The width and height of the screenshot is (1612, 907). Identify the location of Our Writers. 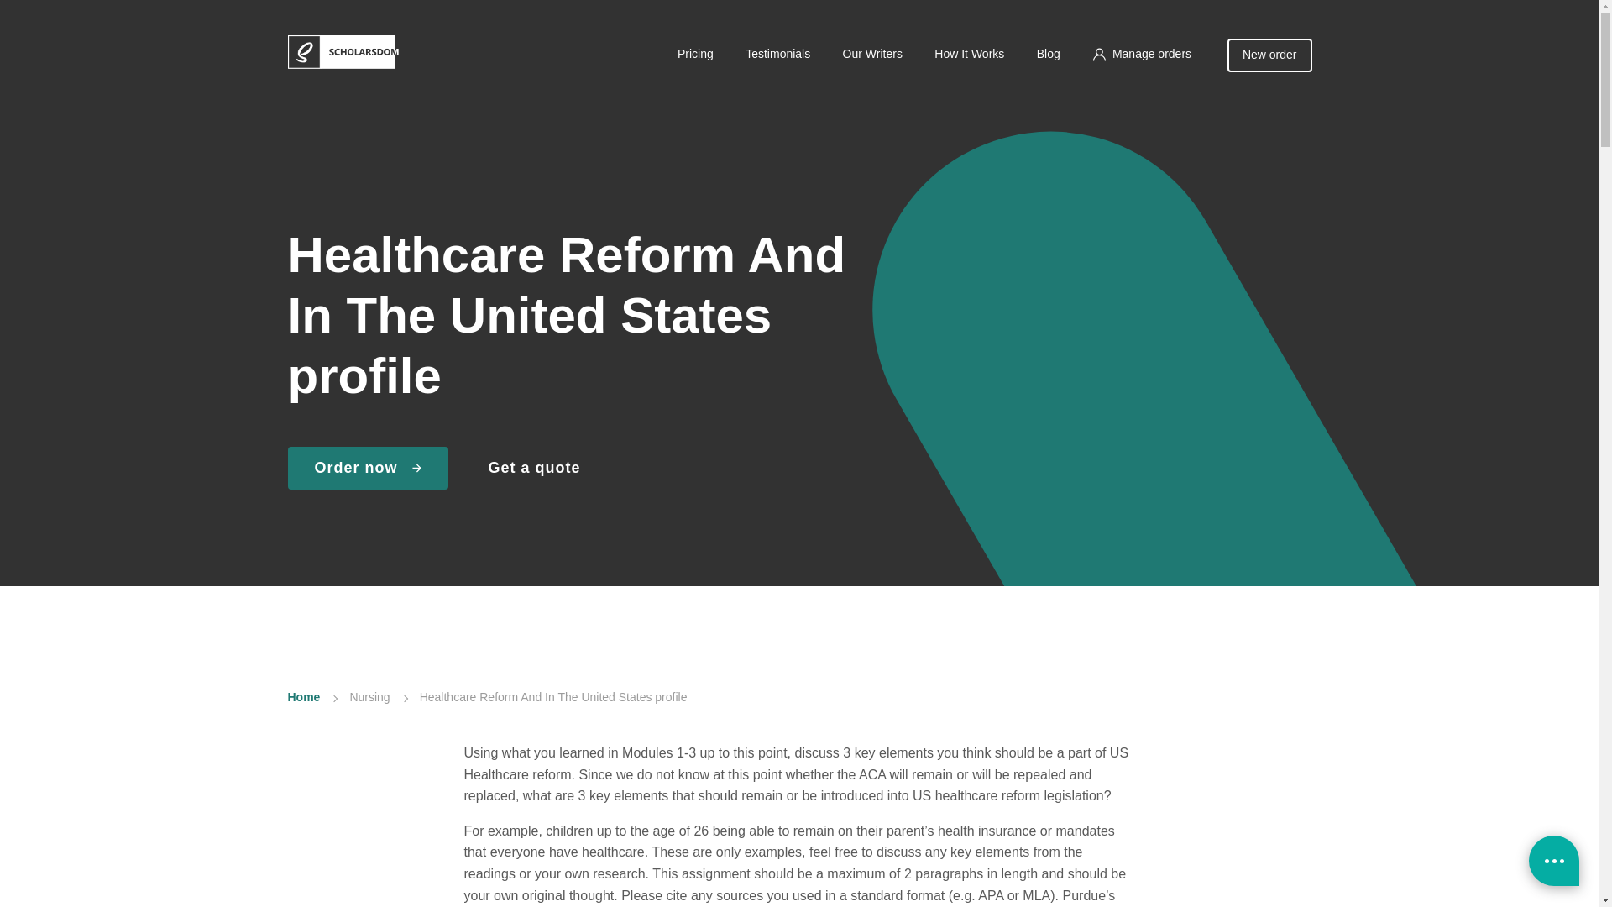
(871, 54).